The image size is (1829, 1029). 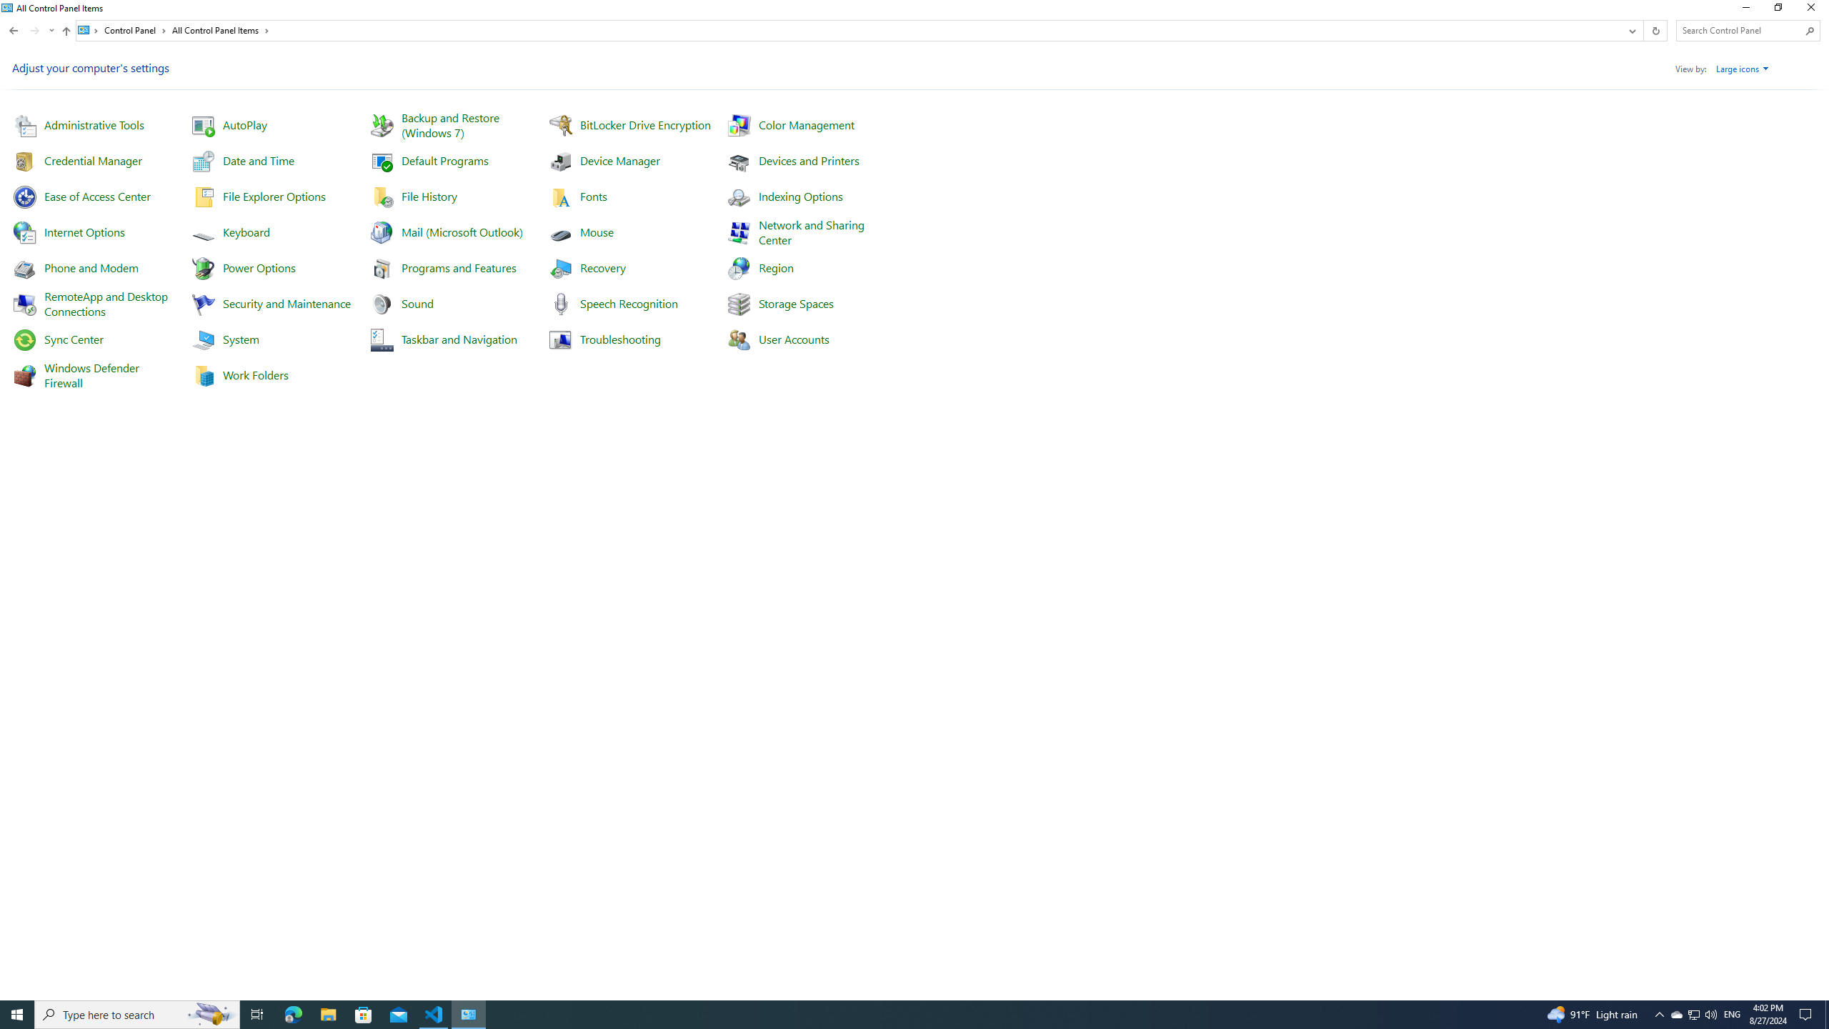 I want to click on Keyboard, so click(x=246, y=232).